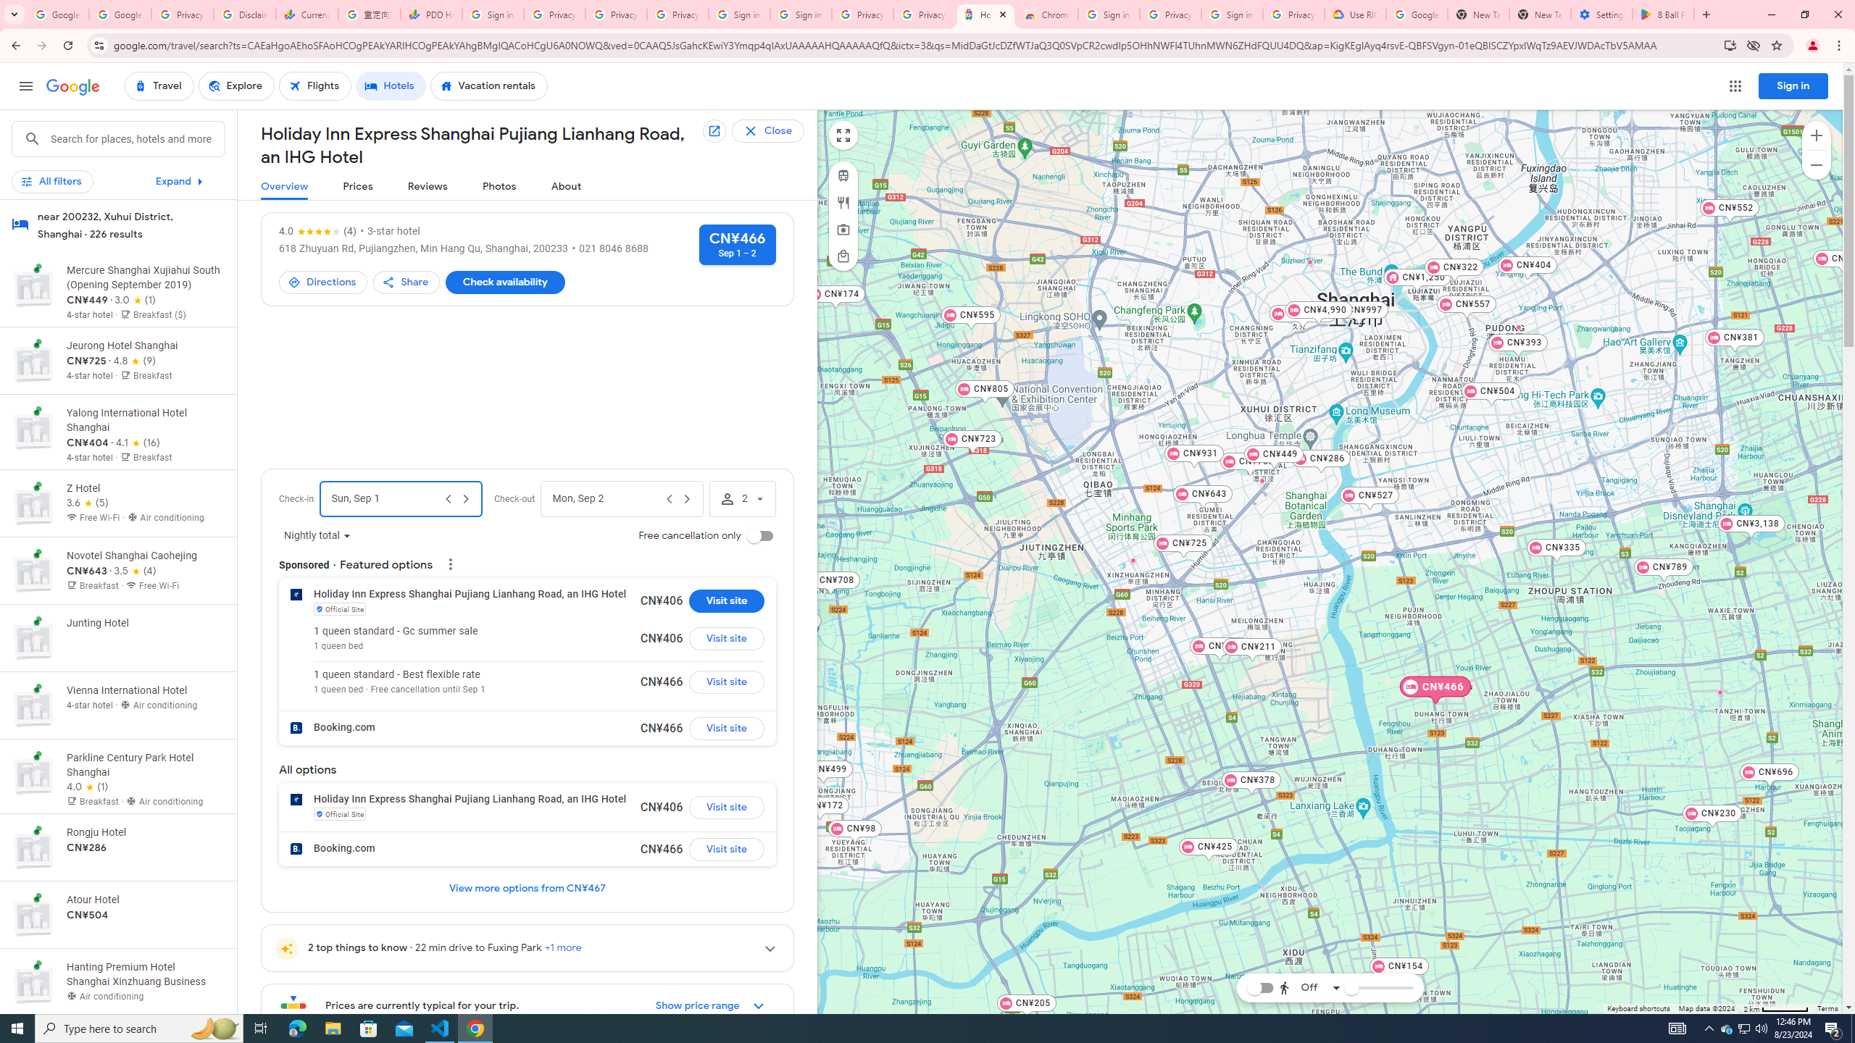  Describe the element at coordinates (159, 86) in the screenshot. I see `Travel` at that location.